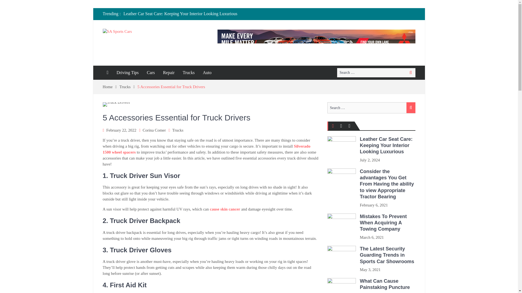  Describe the element at coordinates (151, 72) in the screenshot. I see `Cars` at that location.